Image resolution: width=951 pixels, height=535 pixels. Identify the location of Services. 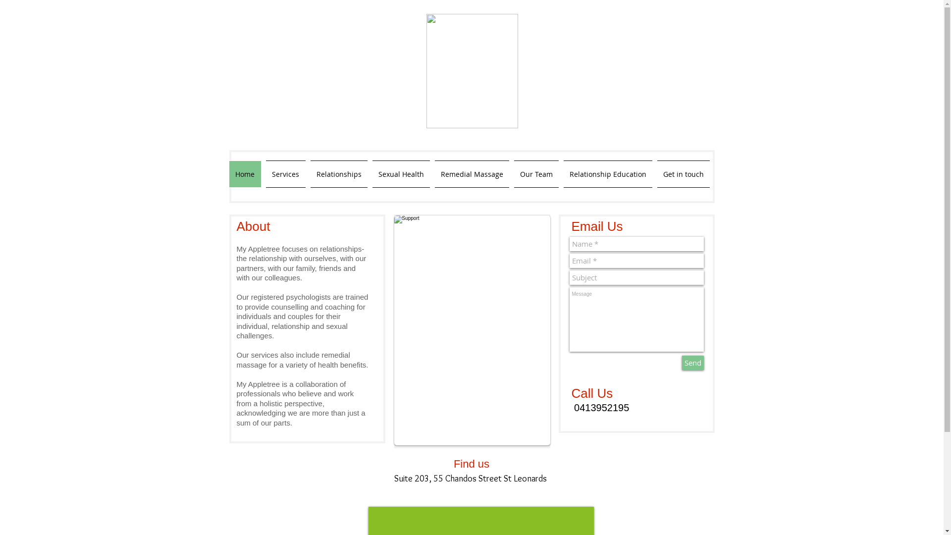
(286, 174).